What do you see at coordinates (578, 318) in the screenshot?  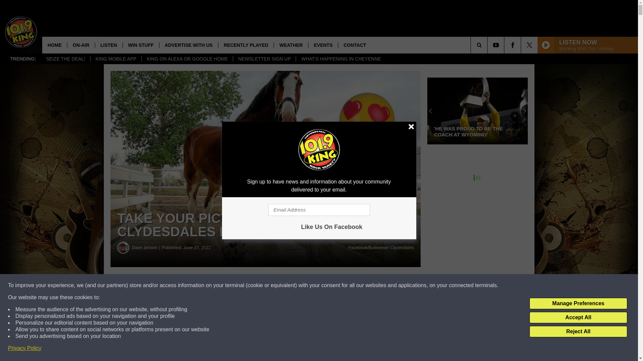 I see `Accept All` at bounding box center [578, 318].